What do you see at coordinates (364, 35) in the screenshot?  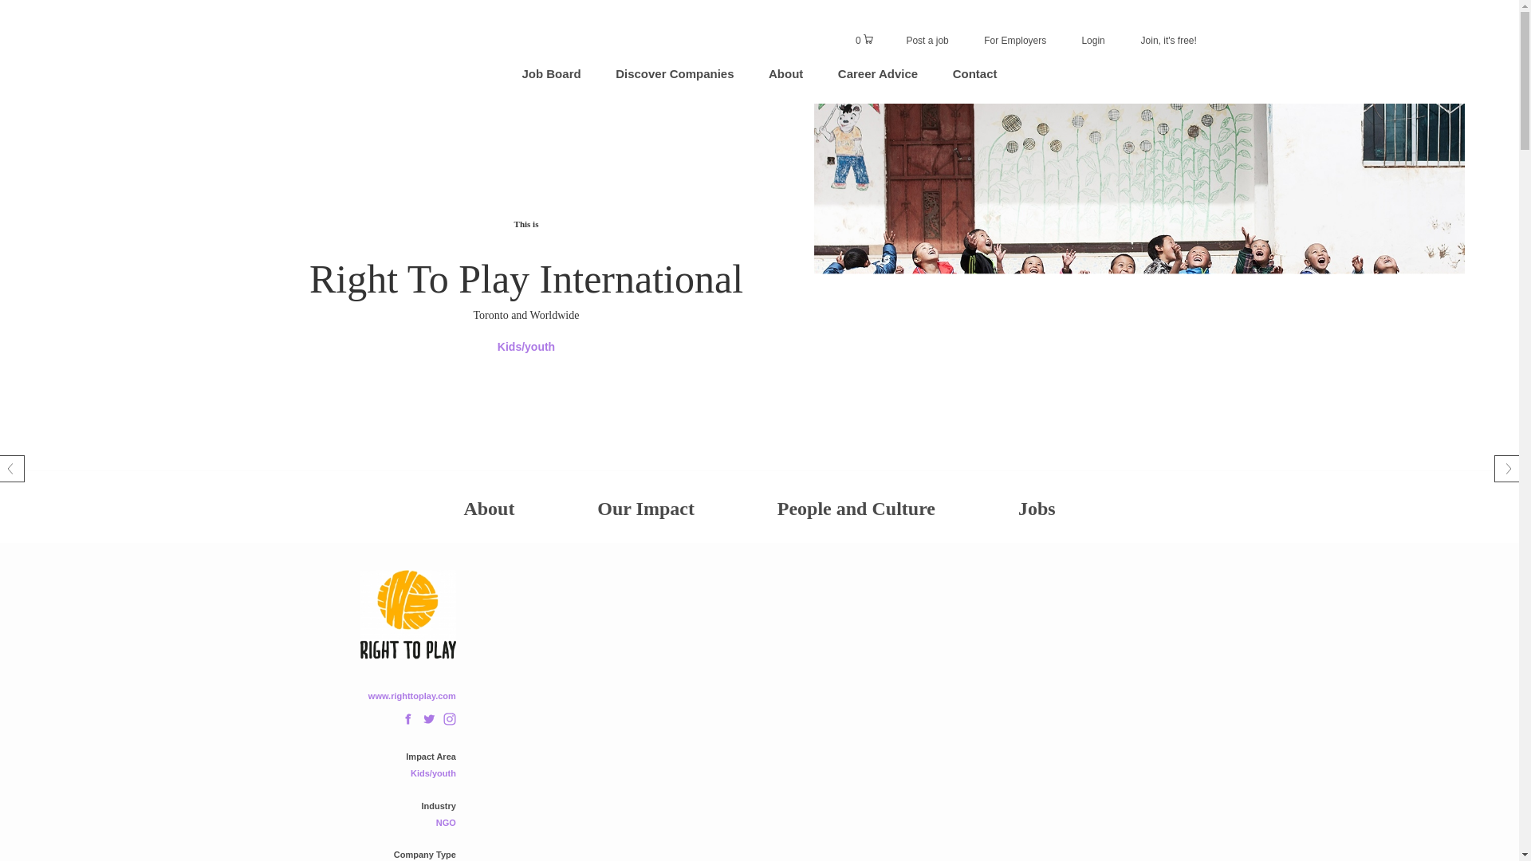 I see `BMeaningful` at bounding box center [364, 35].